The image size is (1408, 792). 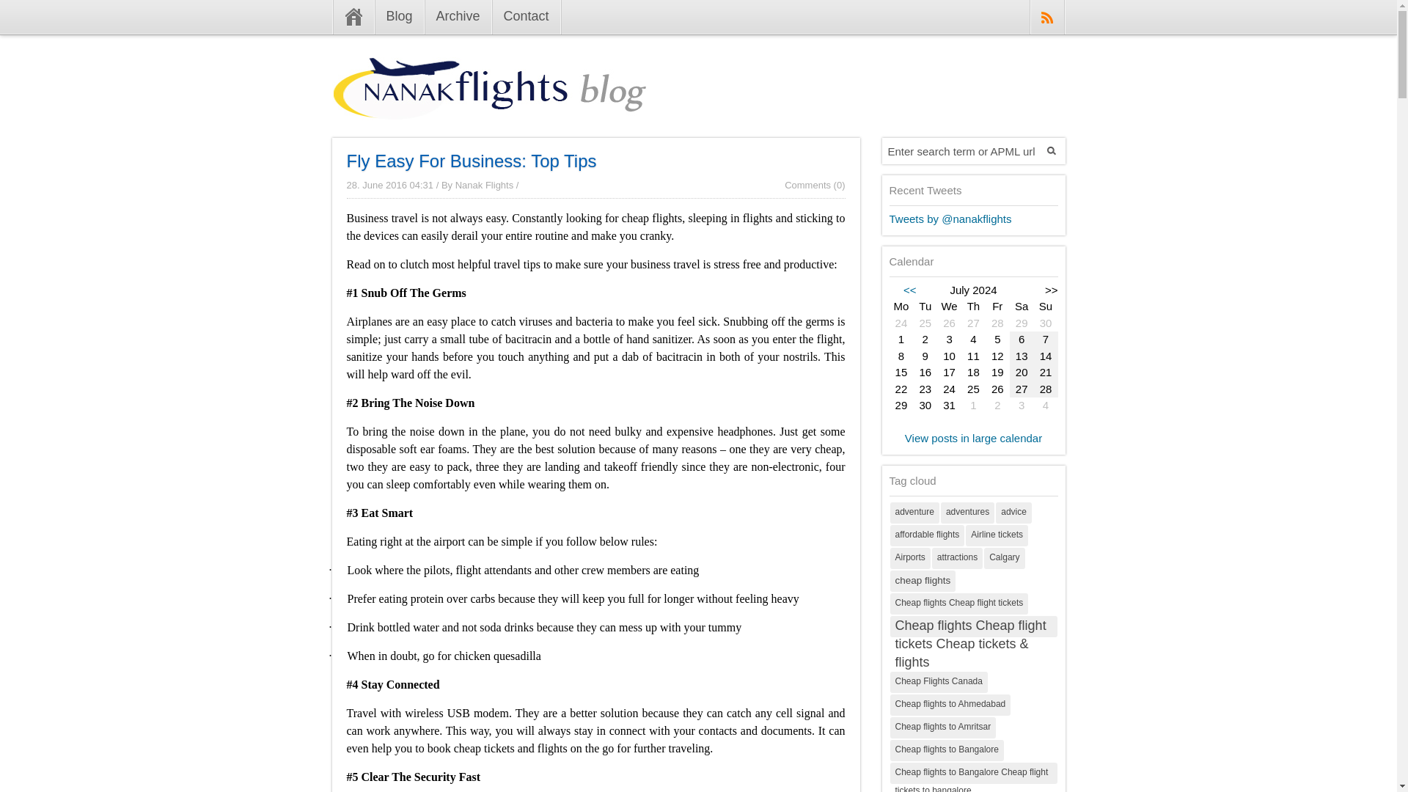 I want to click on Tag: adventure, so click(x=914, y=512).